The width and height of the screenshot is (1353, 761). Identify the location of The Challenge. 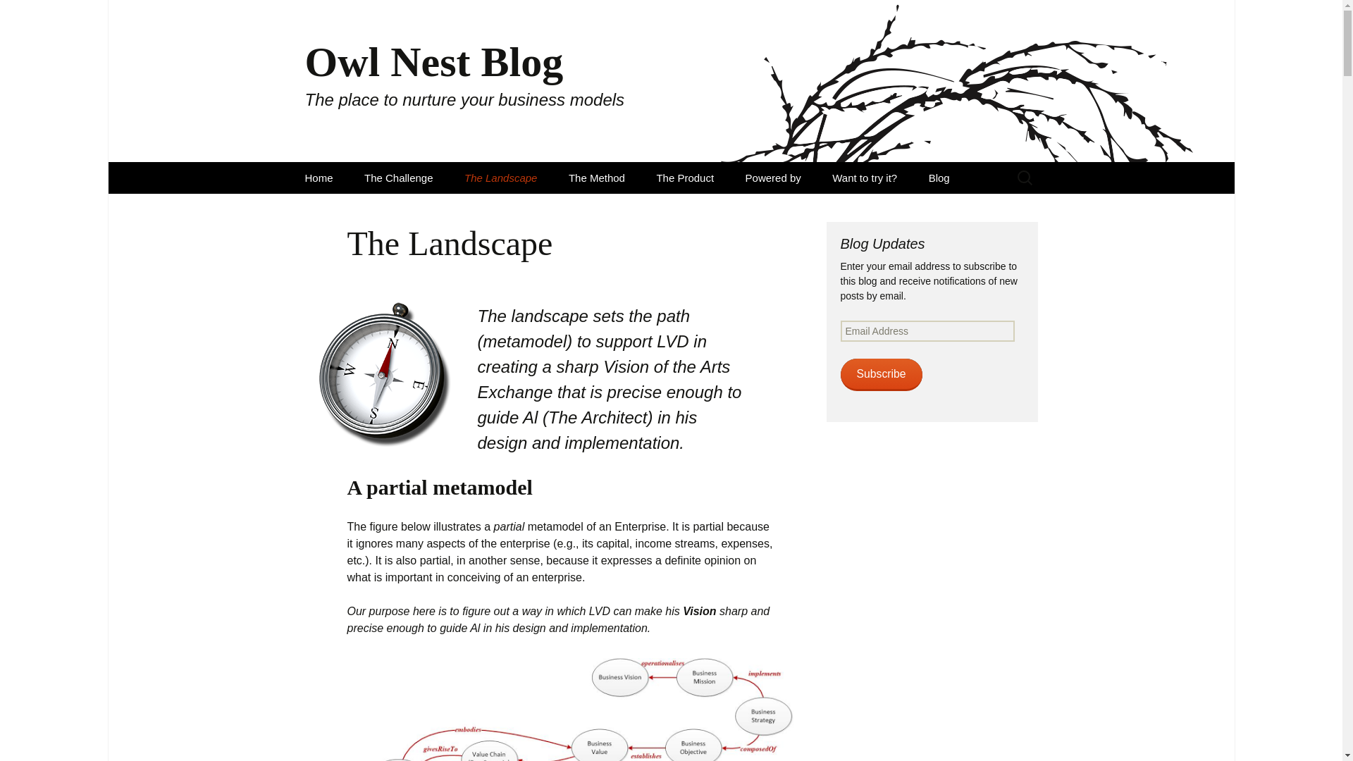
(774, 178).